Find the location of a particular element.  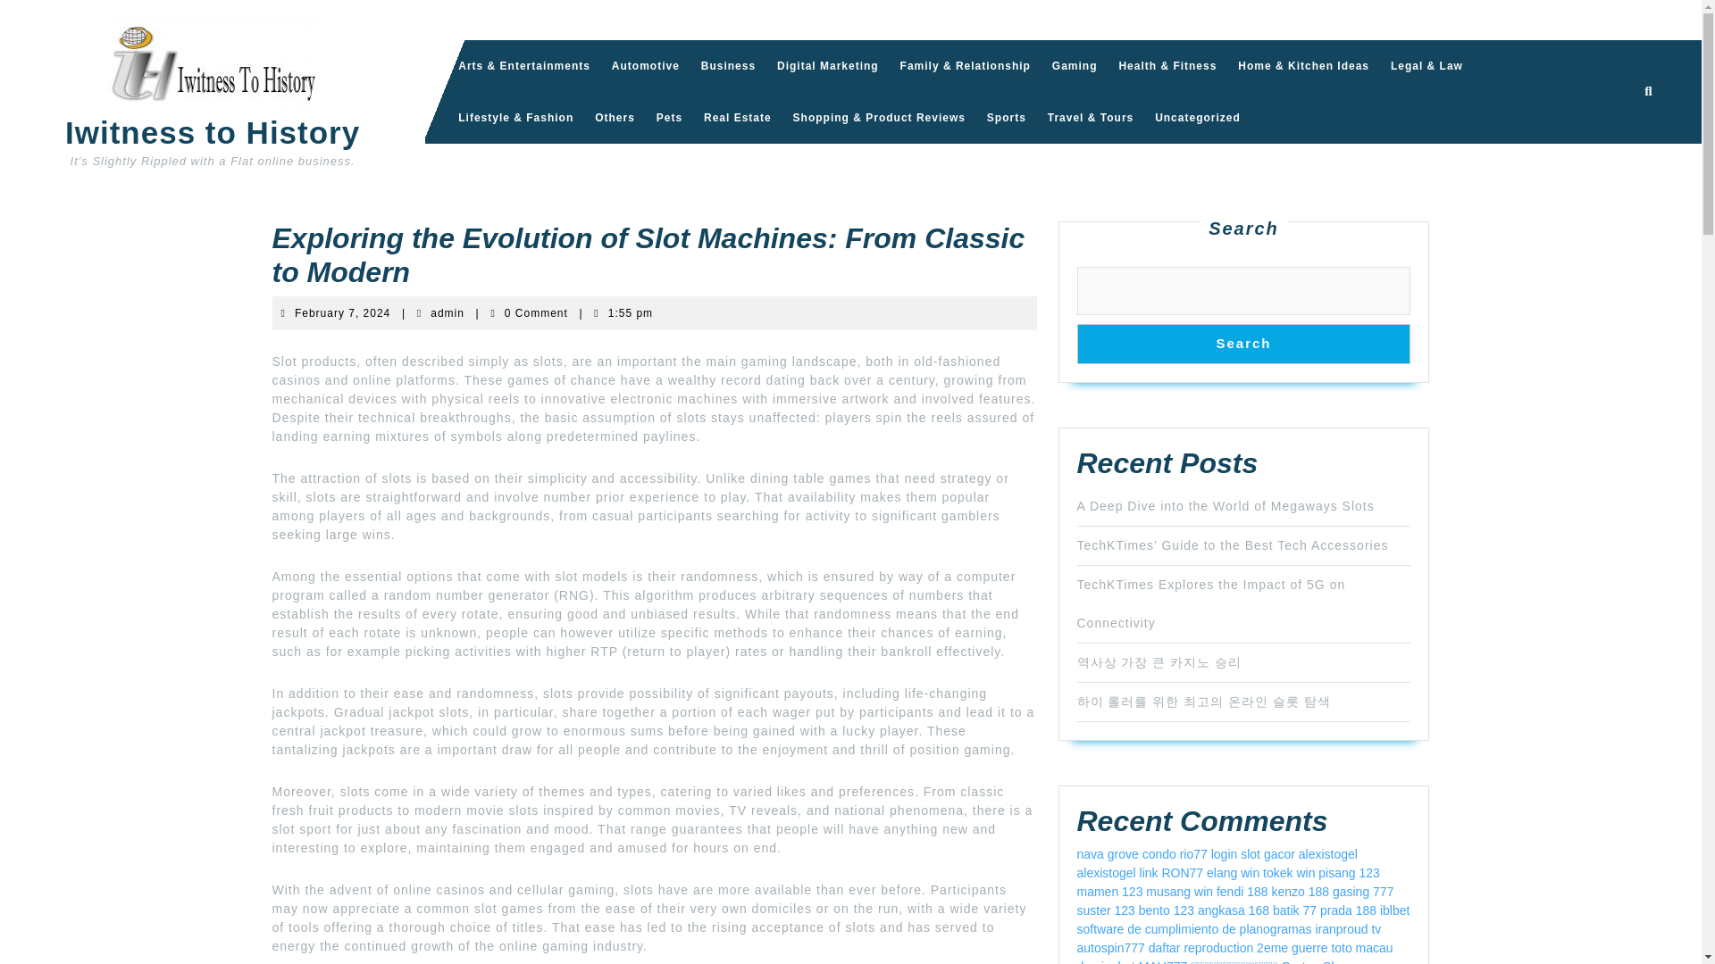

Search is located at coordinates (1211, 603).